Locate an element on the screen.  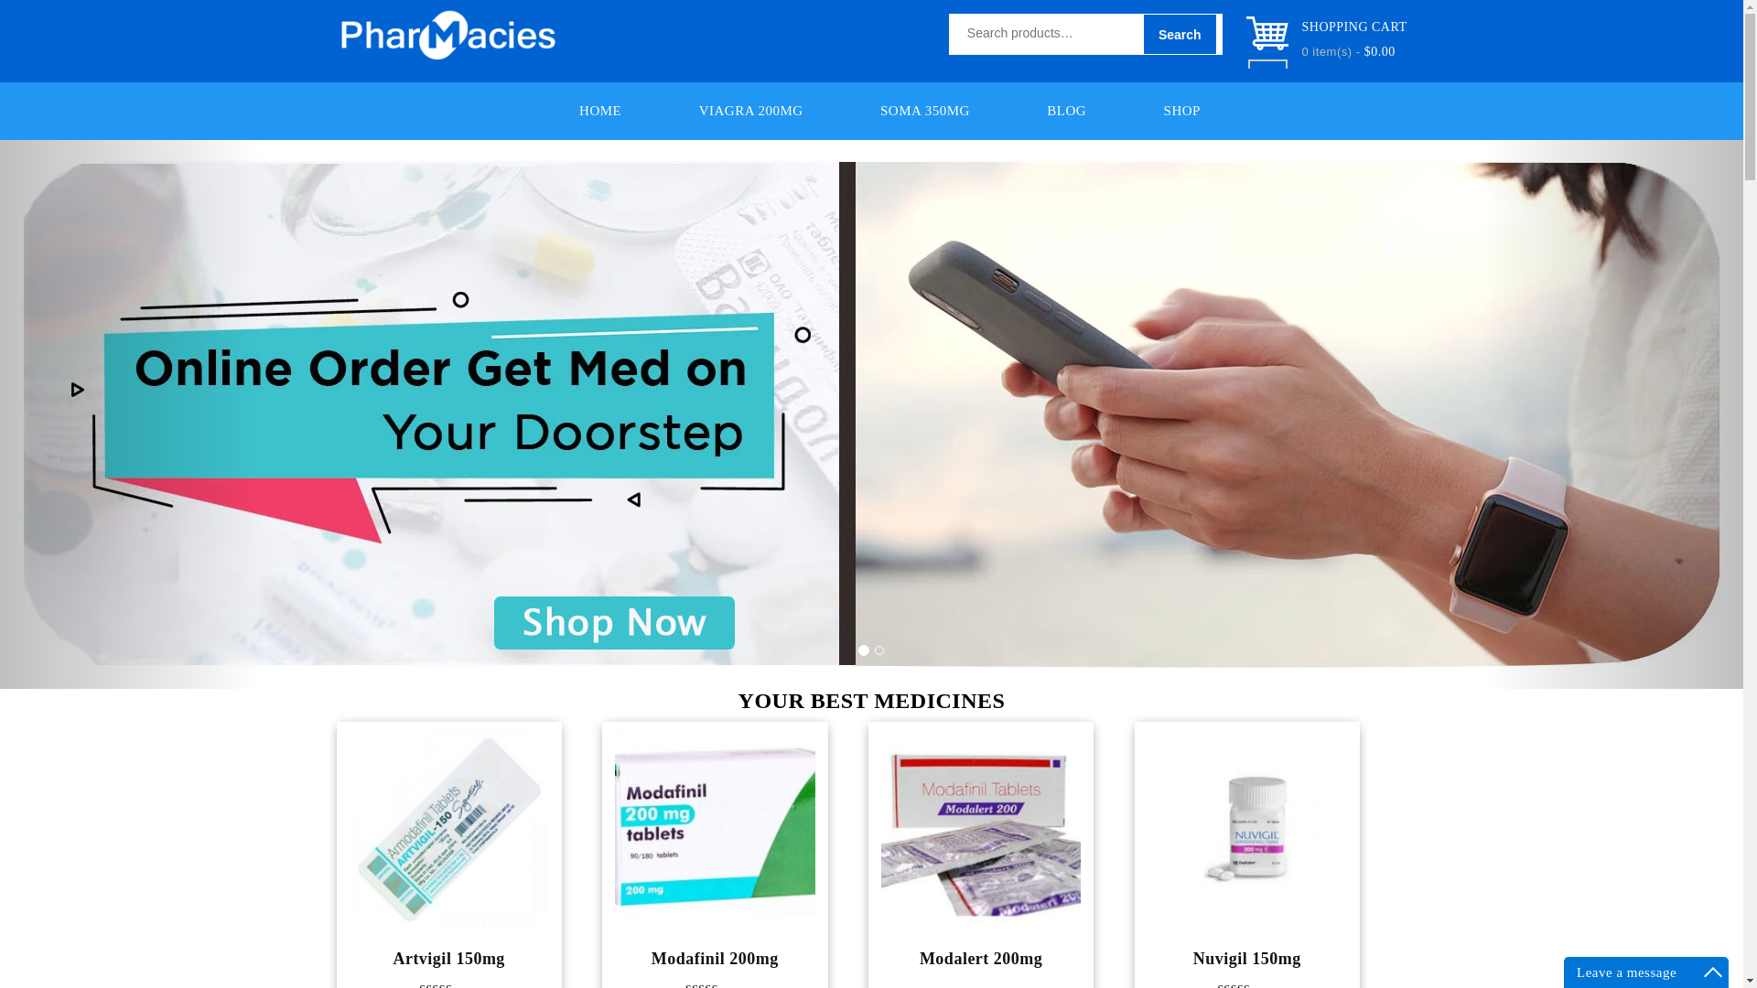
Maximize is located at coordinates (1713, 972).